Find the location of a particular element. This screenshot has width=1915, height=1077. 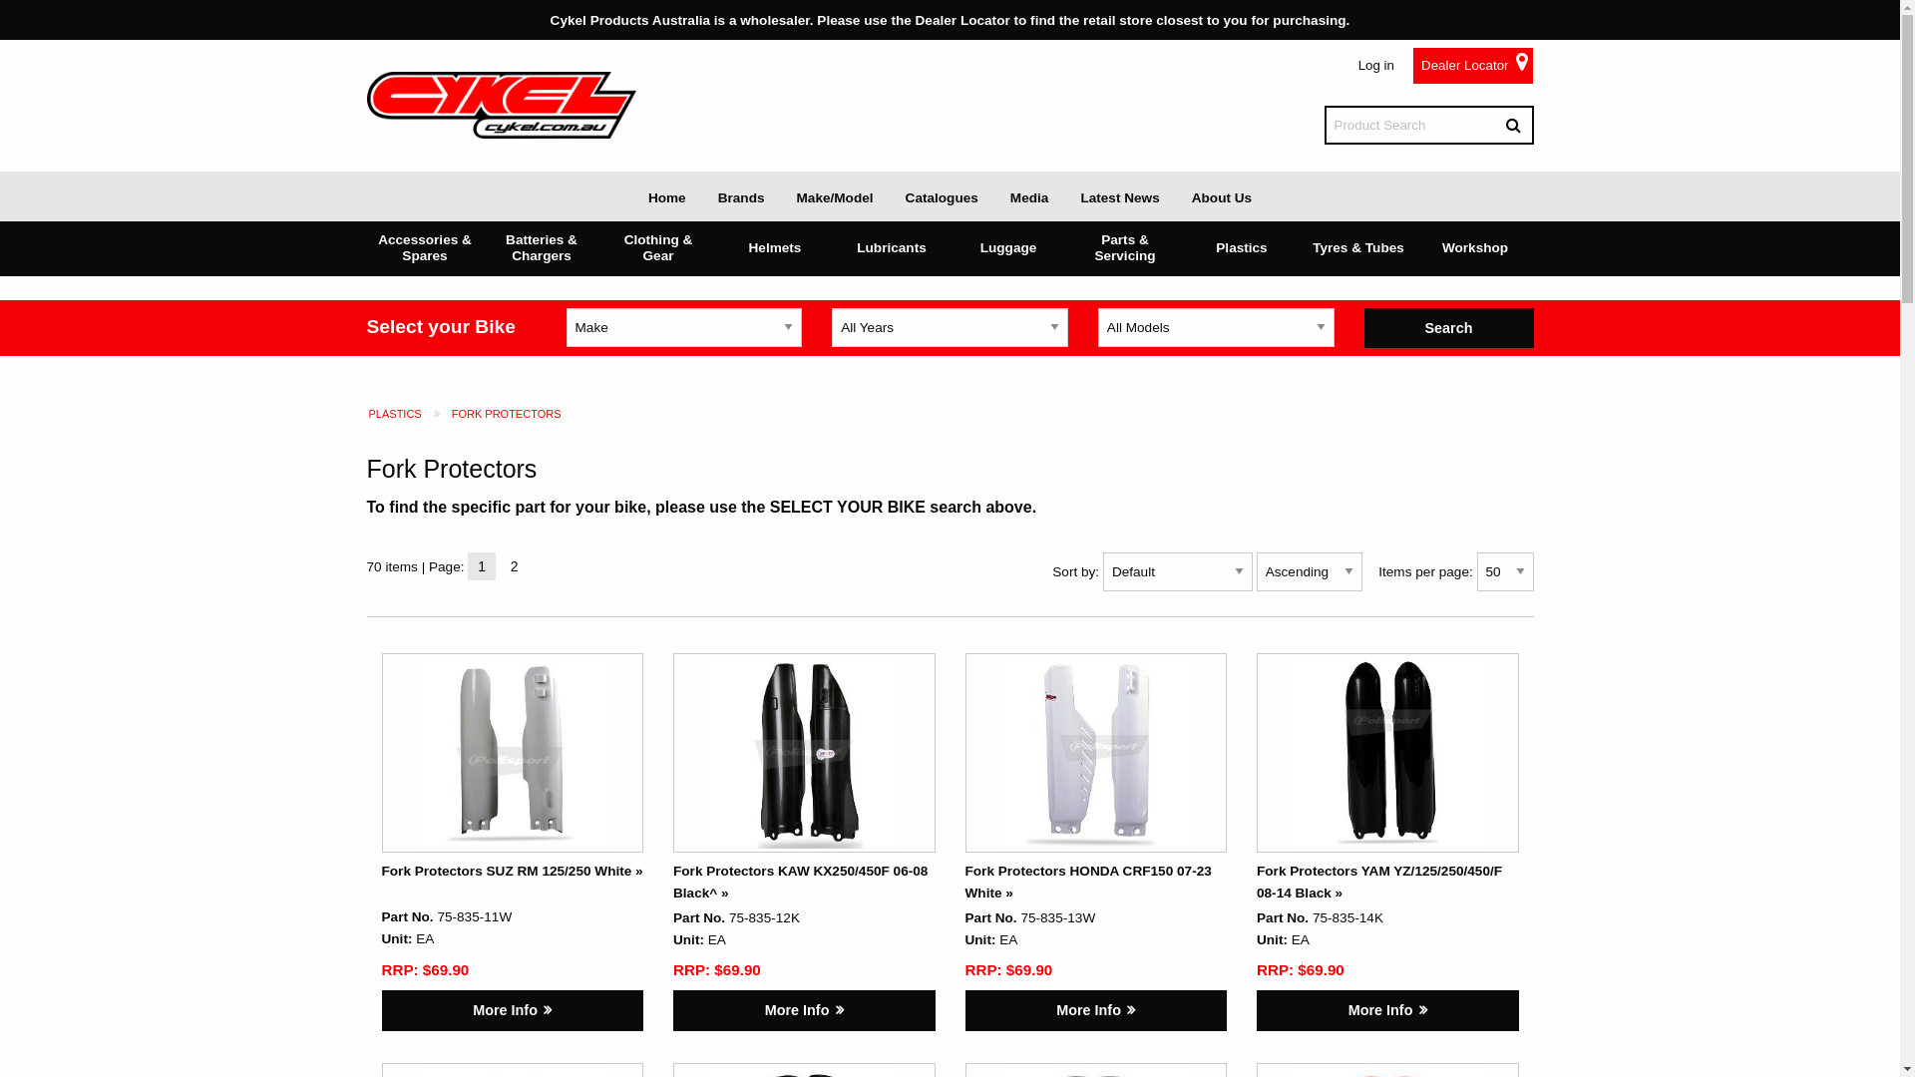

Clothing & Gear is located at coordinates (658, 248).